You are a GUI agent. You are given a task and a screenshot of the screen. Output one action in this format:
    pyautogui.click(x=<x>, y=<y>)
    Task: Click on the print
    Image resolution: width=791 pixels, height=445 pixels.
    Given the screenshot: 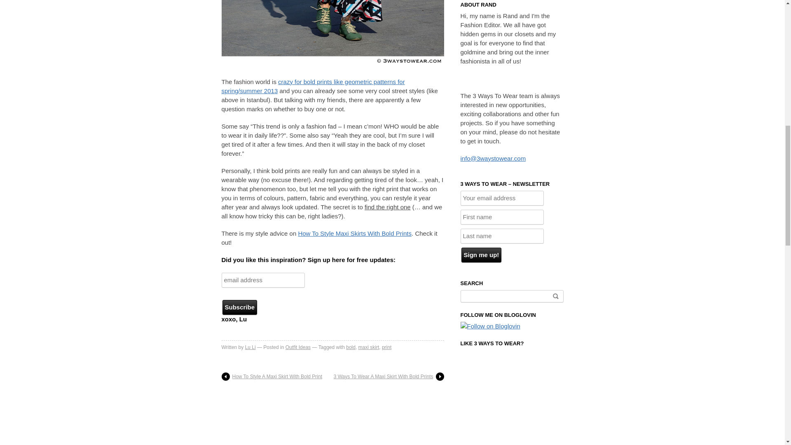 What is the action you would take?
    pyautogui.click(x=386, y=347)
    